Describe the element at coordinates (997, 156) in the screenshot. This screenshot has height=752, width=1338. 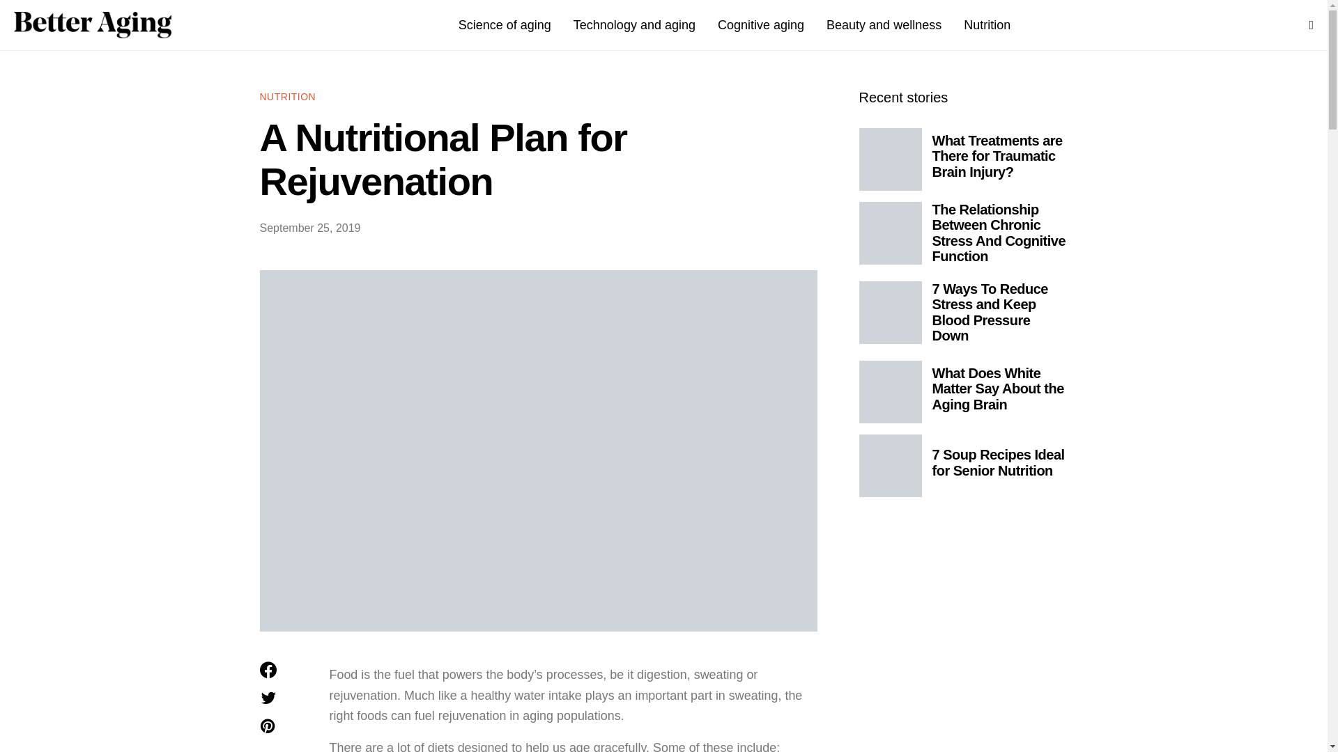
I see `What Treatments are There for Traumatic Brain Injury?` at that location.